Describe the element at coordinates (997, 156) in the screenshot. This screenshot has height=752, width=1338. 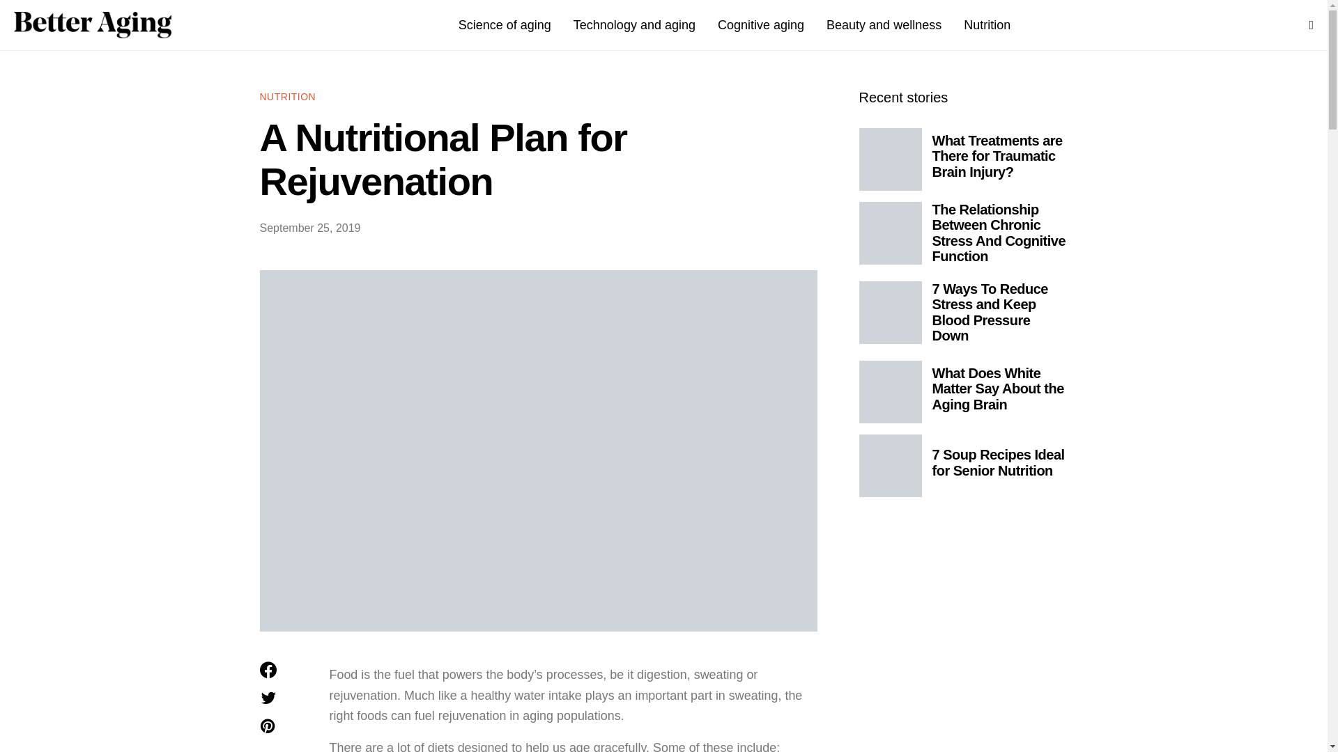
I see `What Treatments are There for Traumatic Brain Injury?` at that location.